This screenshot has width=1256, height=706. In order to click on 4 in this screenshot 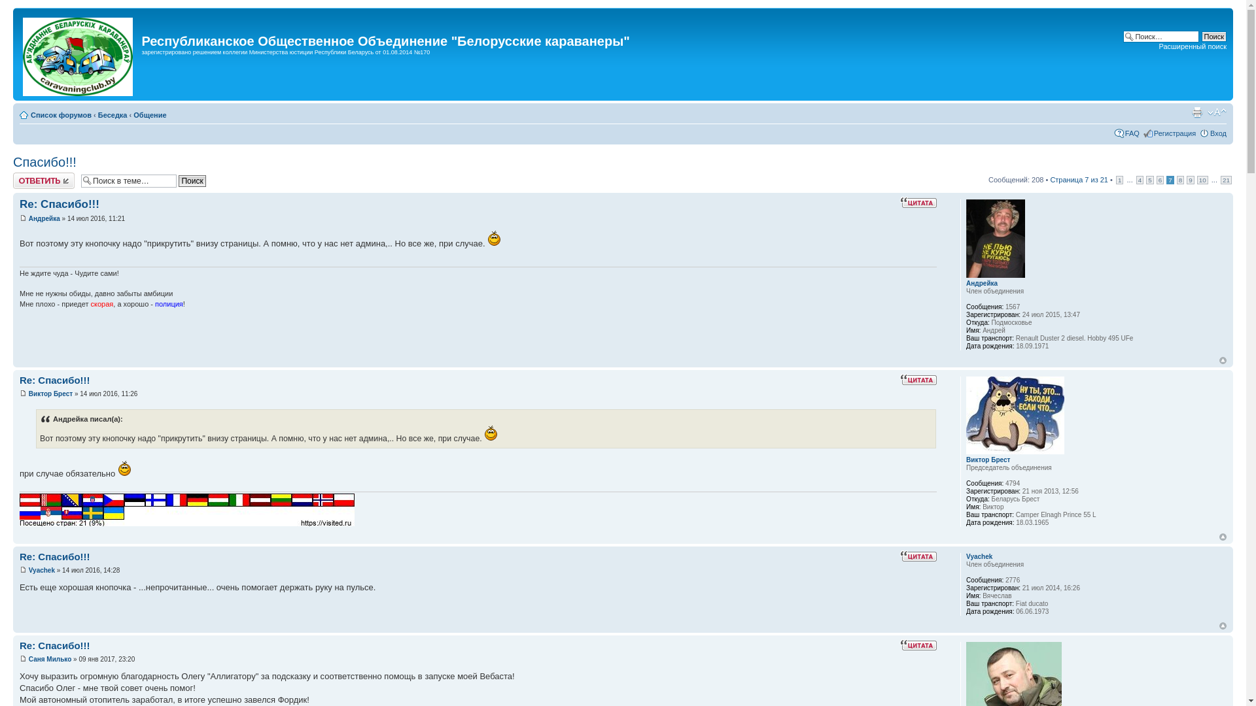, I will do `click(1140, 180)`.